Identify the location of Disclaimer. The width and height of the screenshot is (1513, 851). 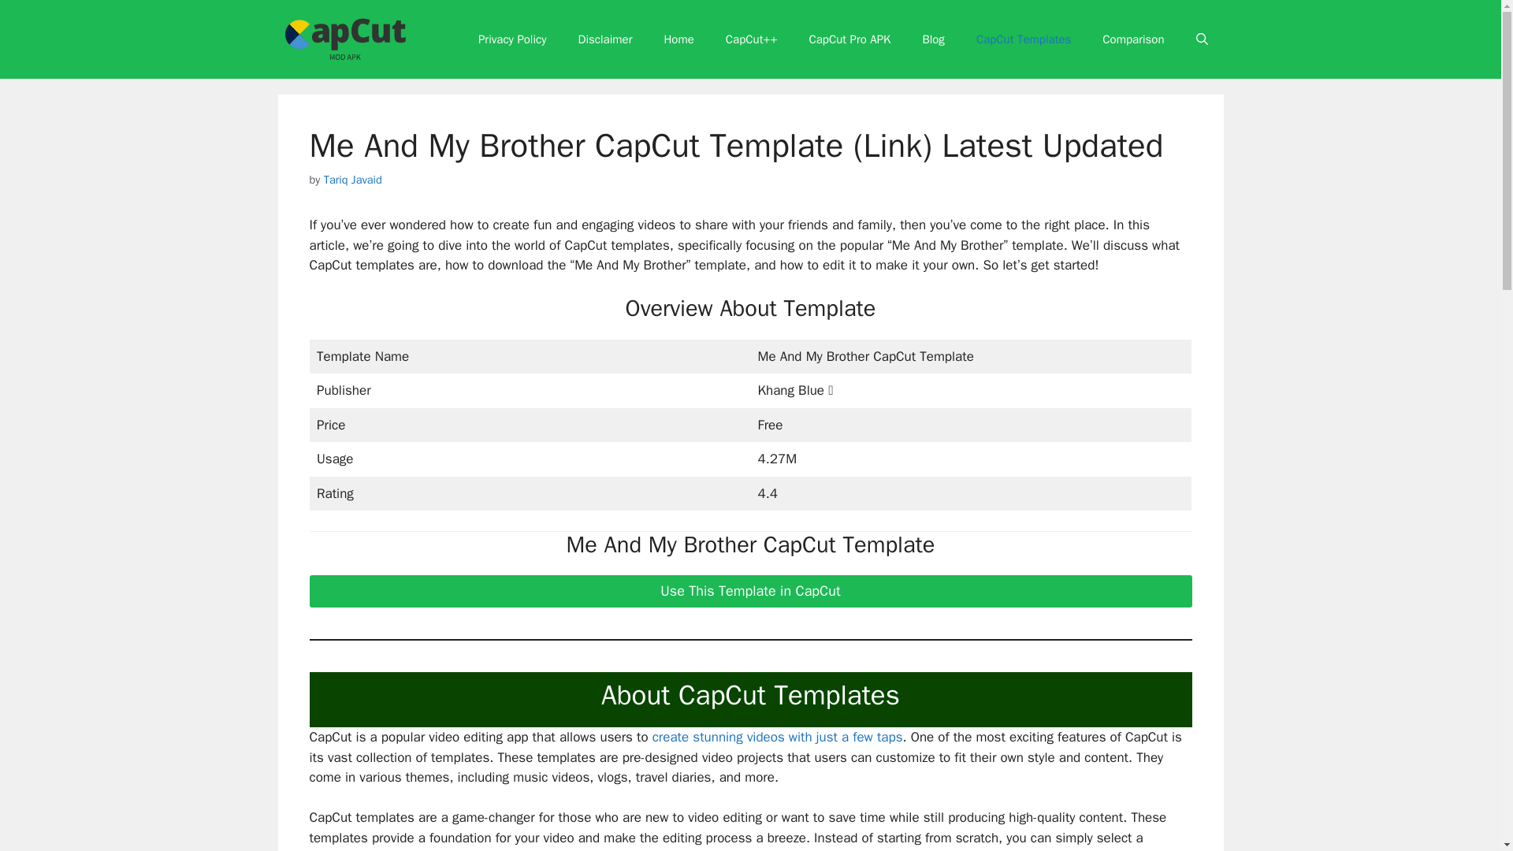
(605, 39).